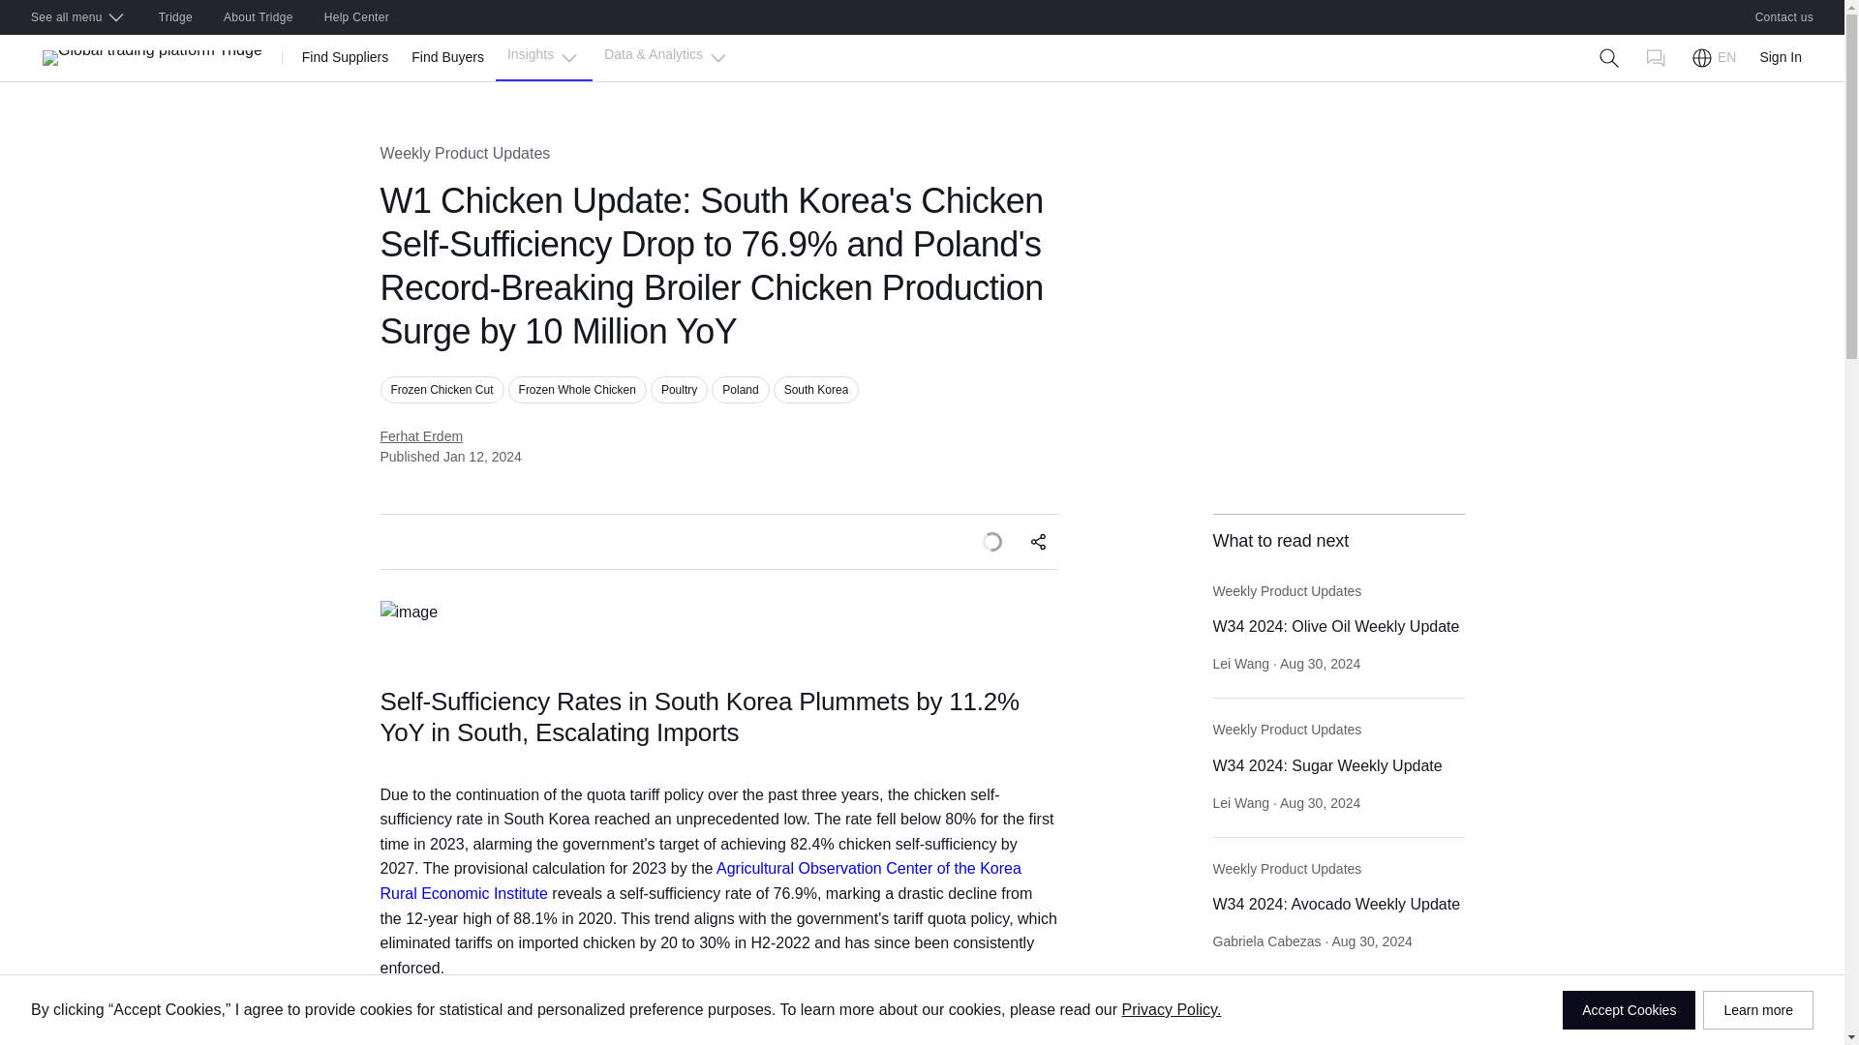 This screenshot has height=1045, width=1859. What do you see at coordinates (78, 17) in the screenshot?
I see `See all menu` at bounding box center [78, 17].